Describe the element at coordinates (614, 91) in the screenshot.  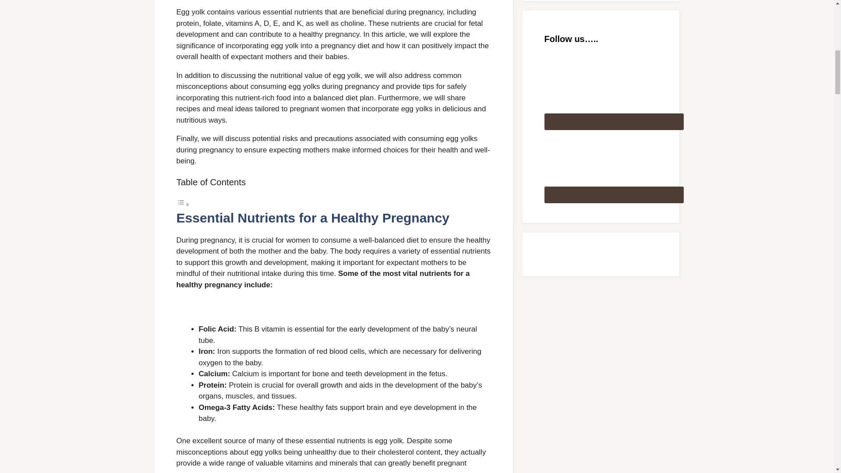
I see `Email` at that location.